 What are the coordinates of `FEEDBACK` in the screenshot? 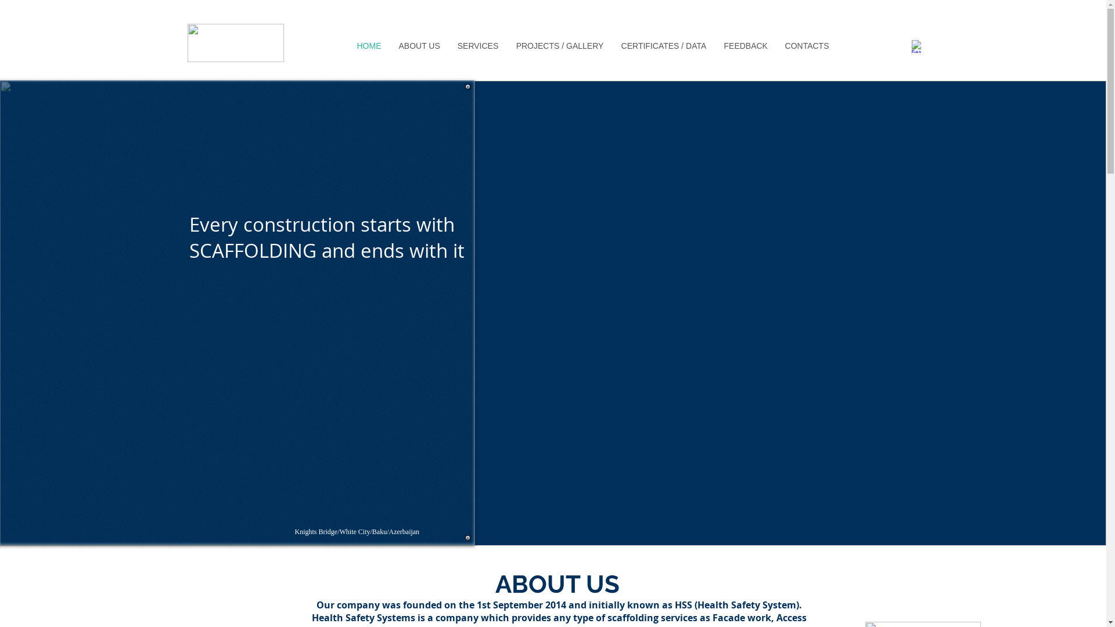 It's located at (746, 46).